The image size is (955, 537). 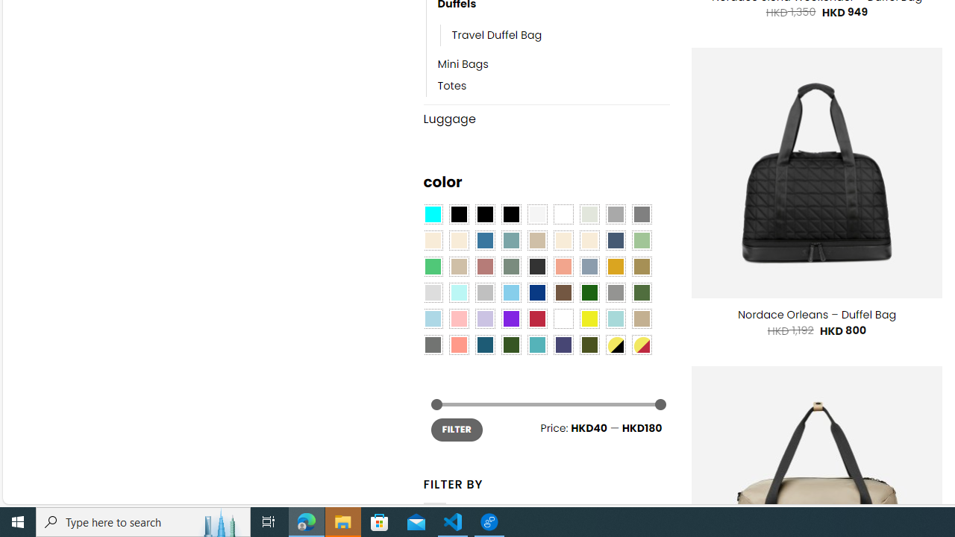 What do you see at coordinates (537, 293) in the screenshot?
I see `Navy Blue` at bounding box center [537, 293].